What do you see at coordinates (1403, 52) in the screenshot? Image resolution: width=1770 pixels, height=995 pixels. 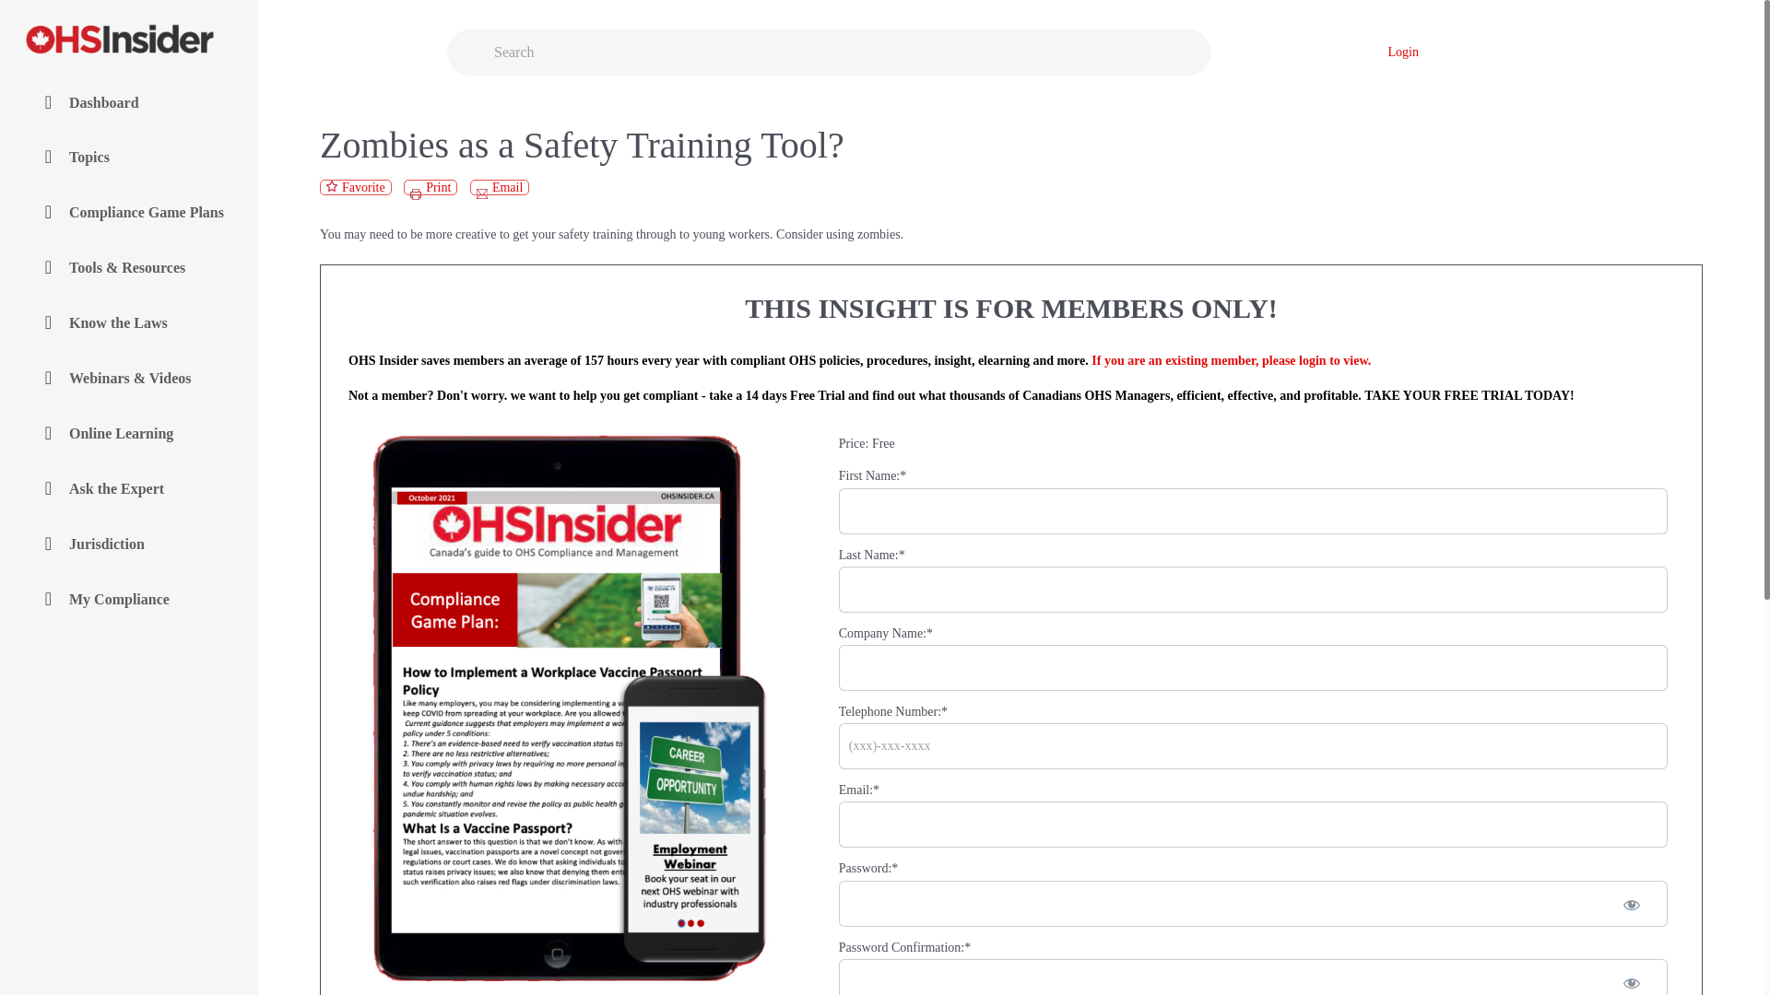 I see `Login` at bounding box center [1403, 52].